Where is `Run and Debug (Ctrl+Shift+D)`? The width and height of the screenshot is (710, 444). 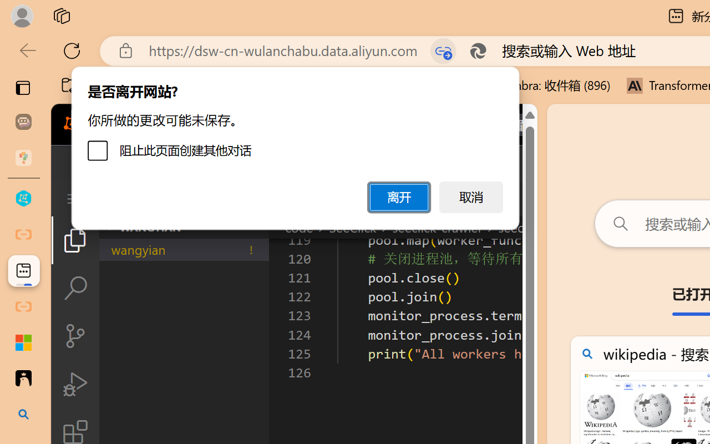 Run and Debug (Ctrl+Shift+D) is located at coordinates (75, 384).